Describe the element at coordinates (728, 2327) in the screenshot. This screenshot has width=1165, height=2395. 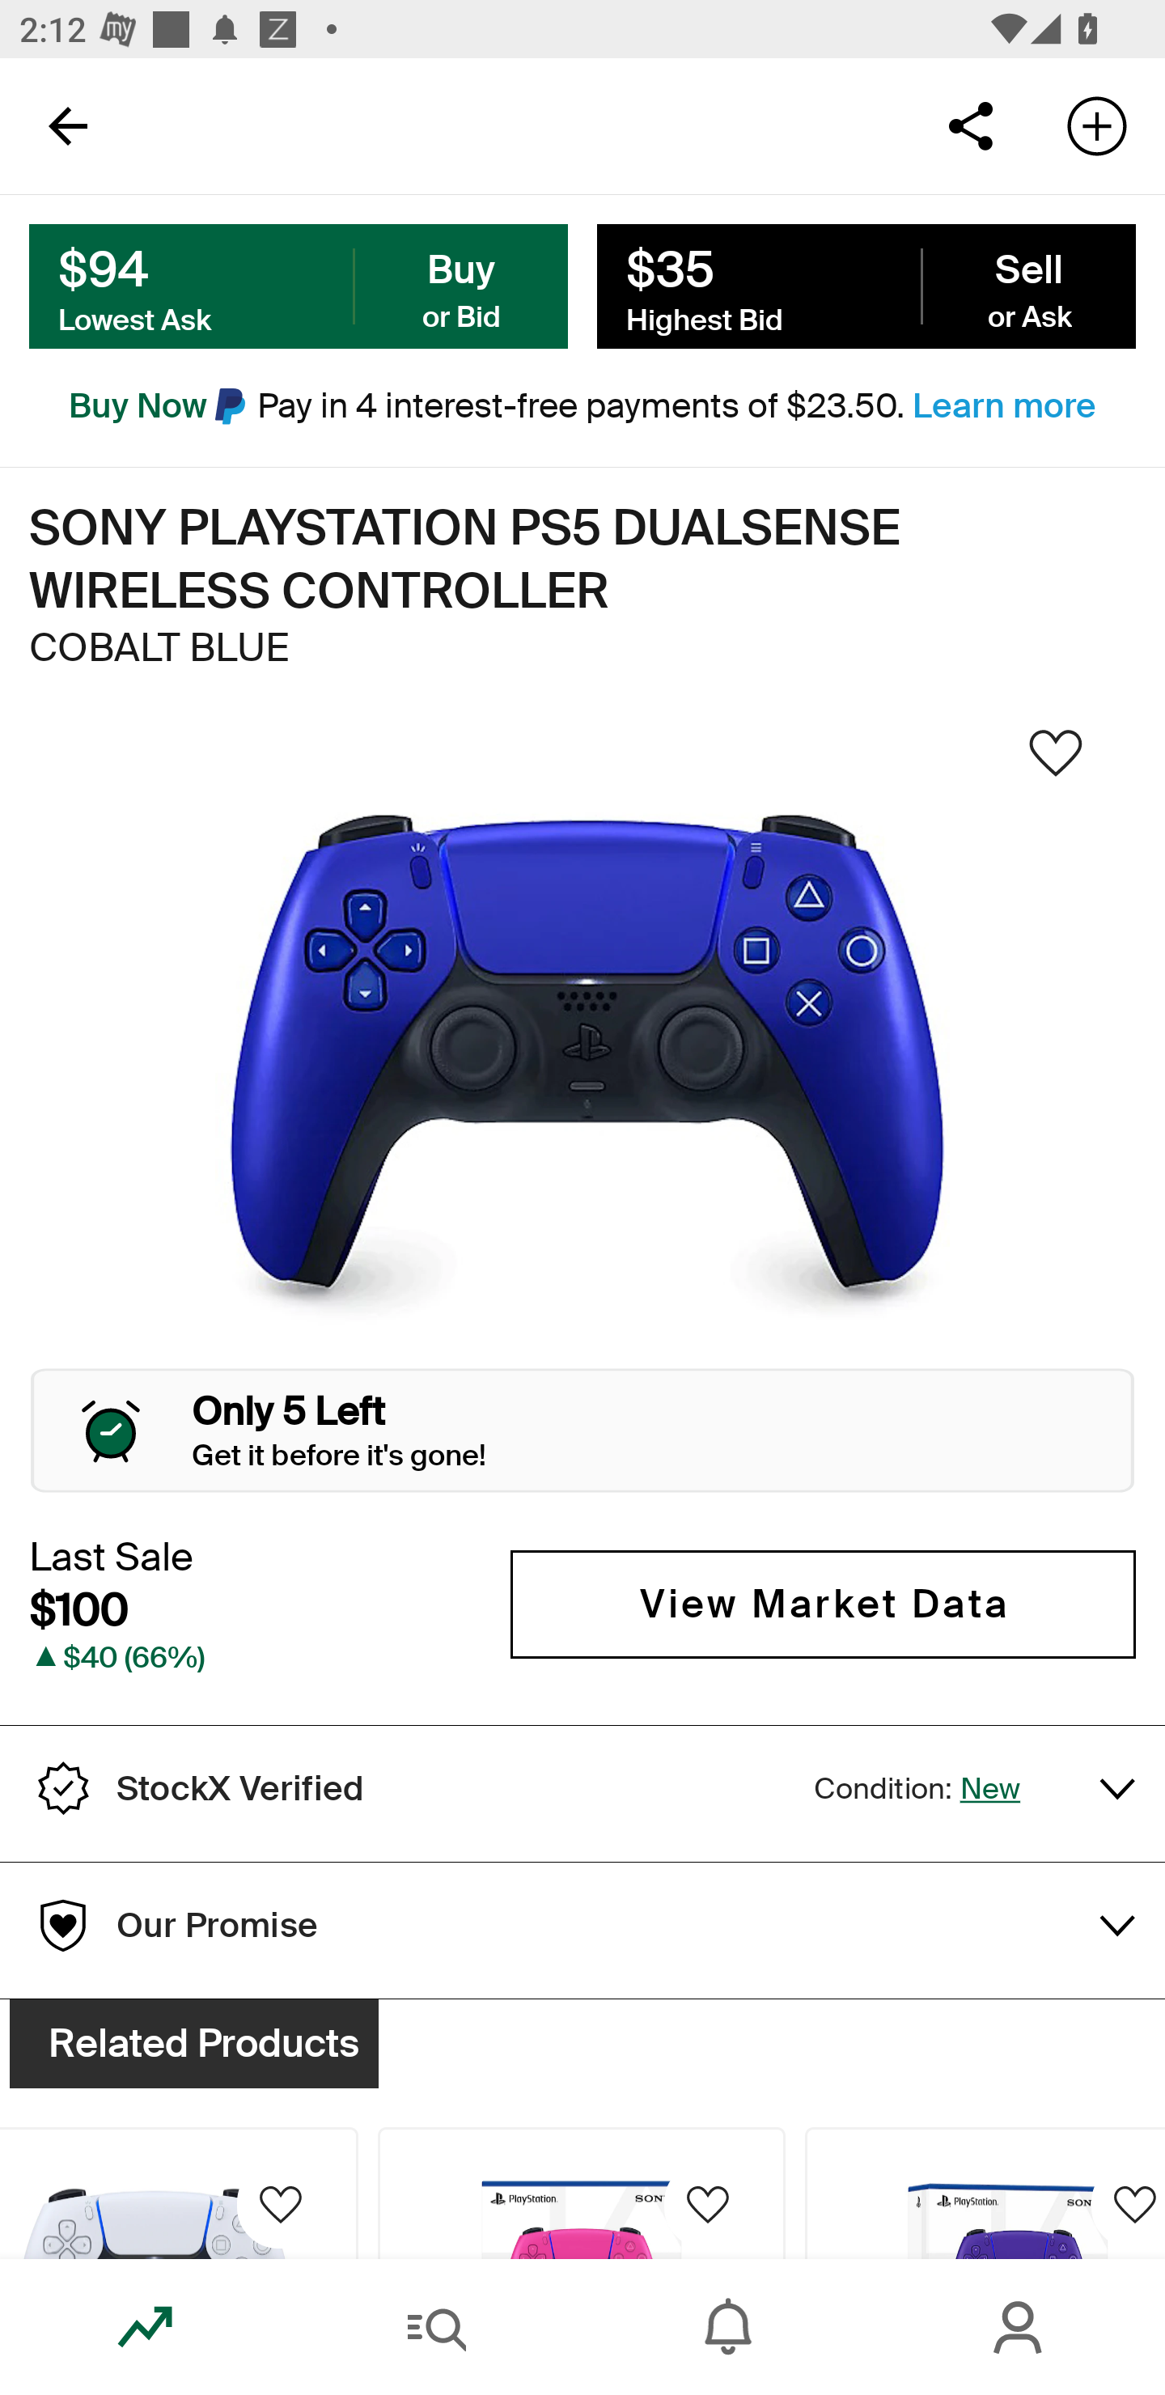
I see `Inbox` at that location.